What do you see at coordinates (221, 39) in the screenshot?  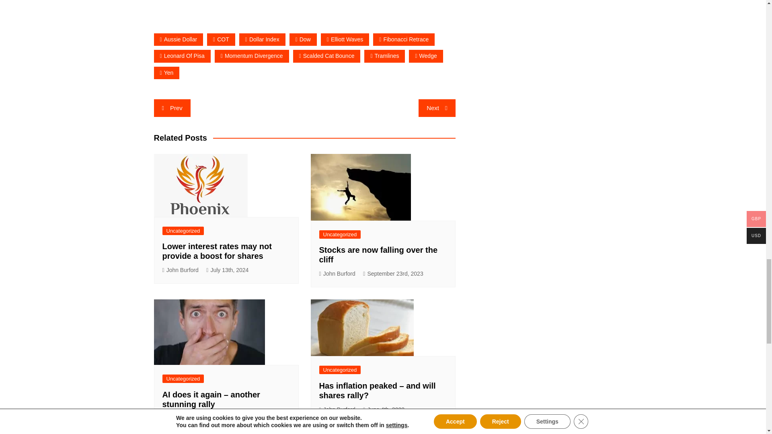 I see `COT` at bounding box center [221, 39].